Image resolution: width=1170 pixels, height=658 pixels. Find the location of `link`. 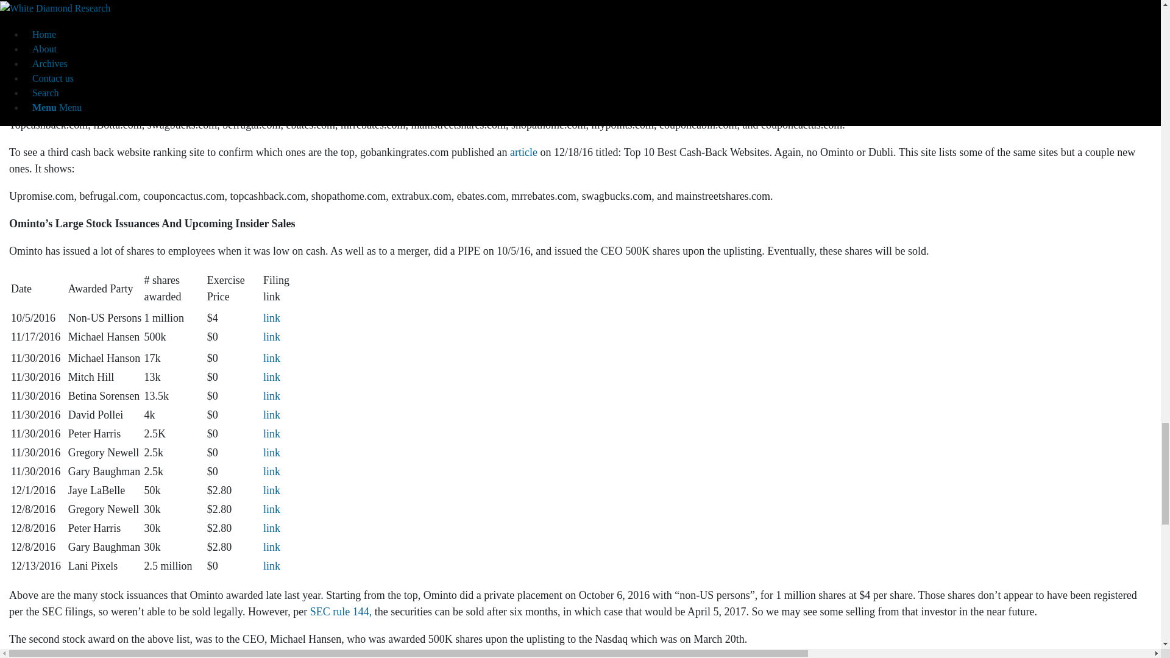

link is located at coordinates (272, 396).